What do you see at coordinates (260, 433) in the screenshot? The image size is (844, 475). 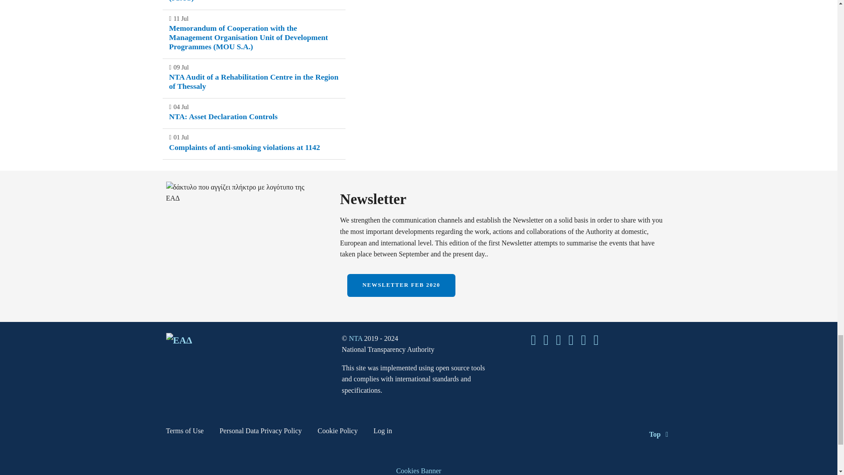 I see `Personal Data Privacy Policy` at bounding box center [260, 433].